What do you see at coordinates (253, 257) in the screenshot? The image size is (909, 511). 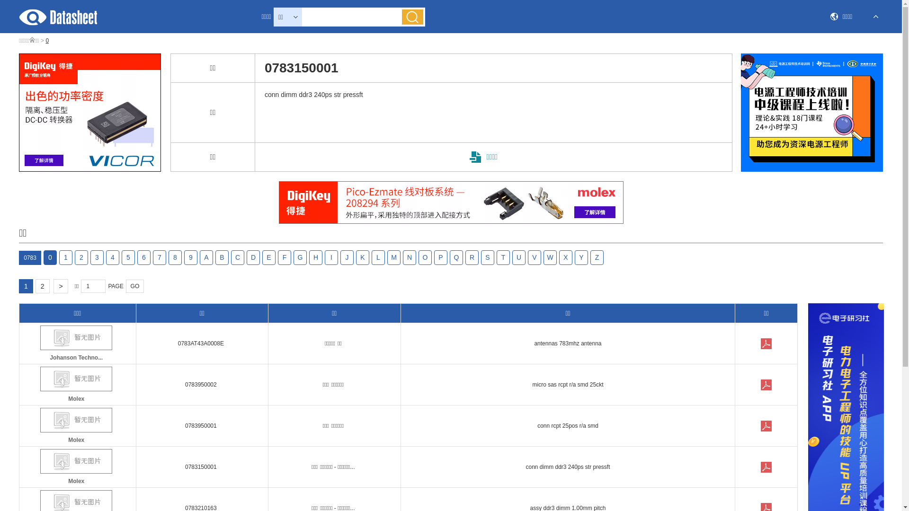 I see `D` at bounding box center [253, 257].